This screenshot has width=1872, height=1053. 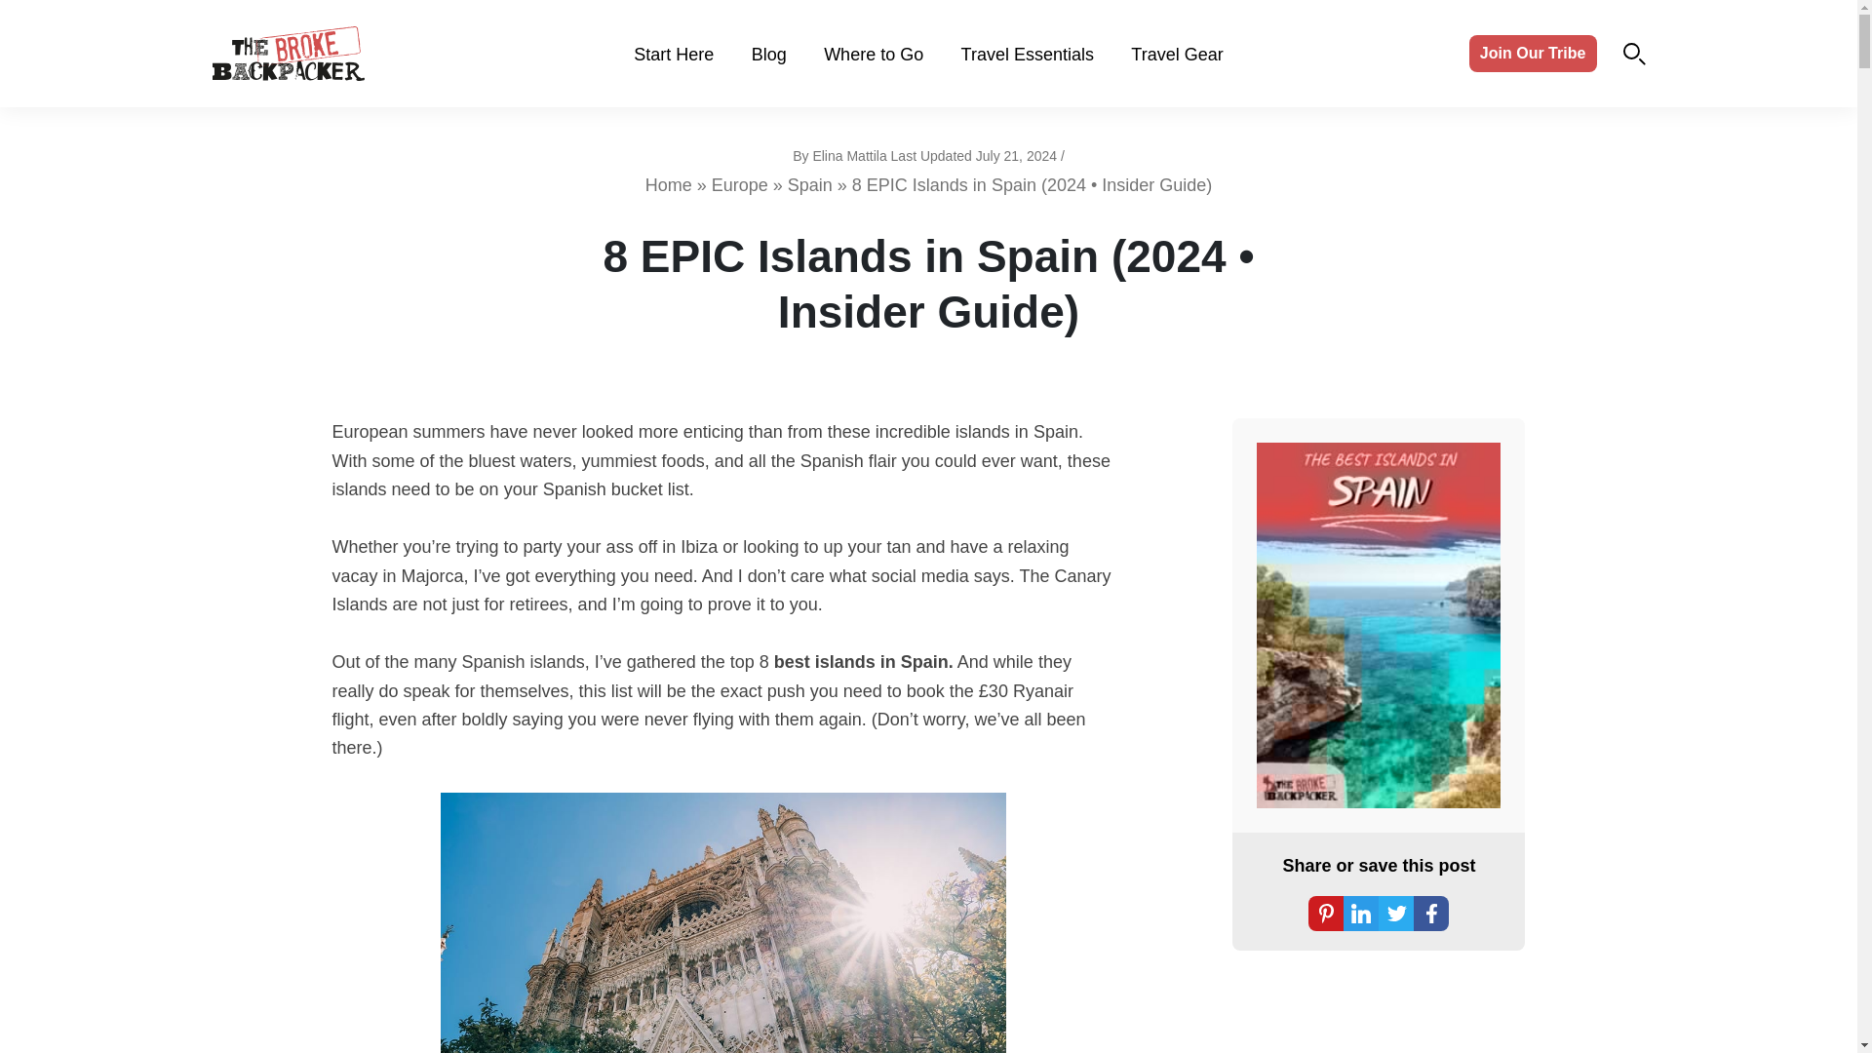 I want to click on Start Here, so click(x=673, y=55).